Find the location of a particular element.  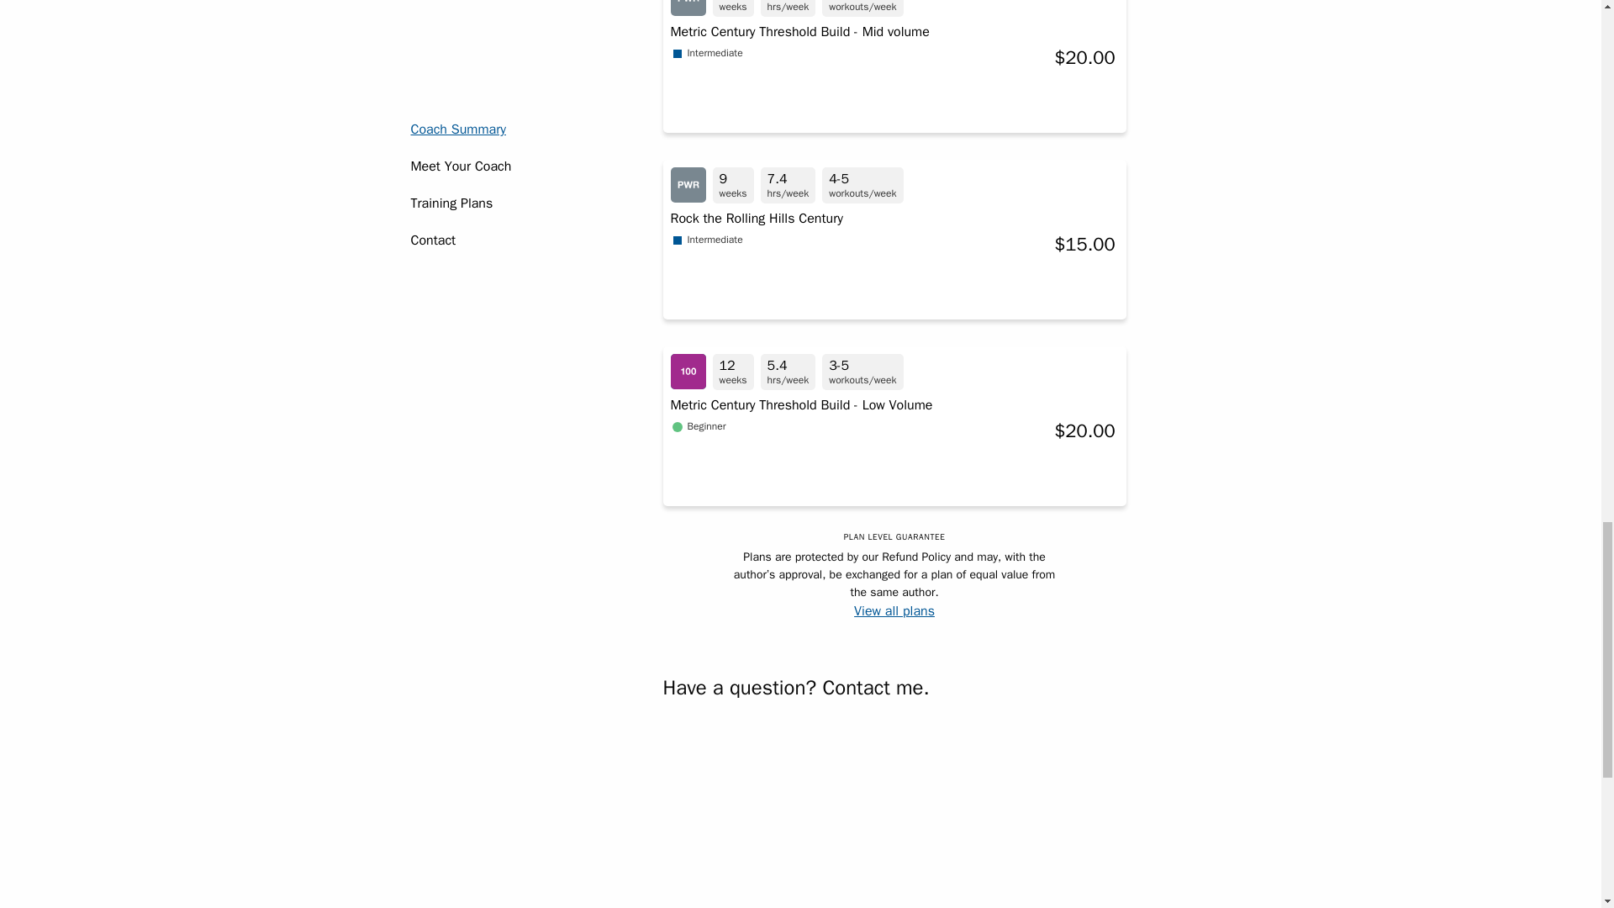

power-meter is located at coordinates (688, 8).